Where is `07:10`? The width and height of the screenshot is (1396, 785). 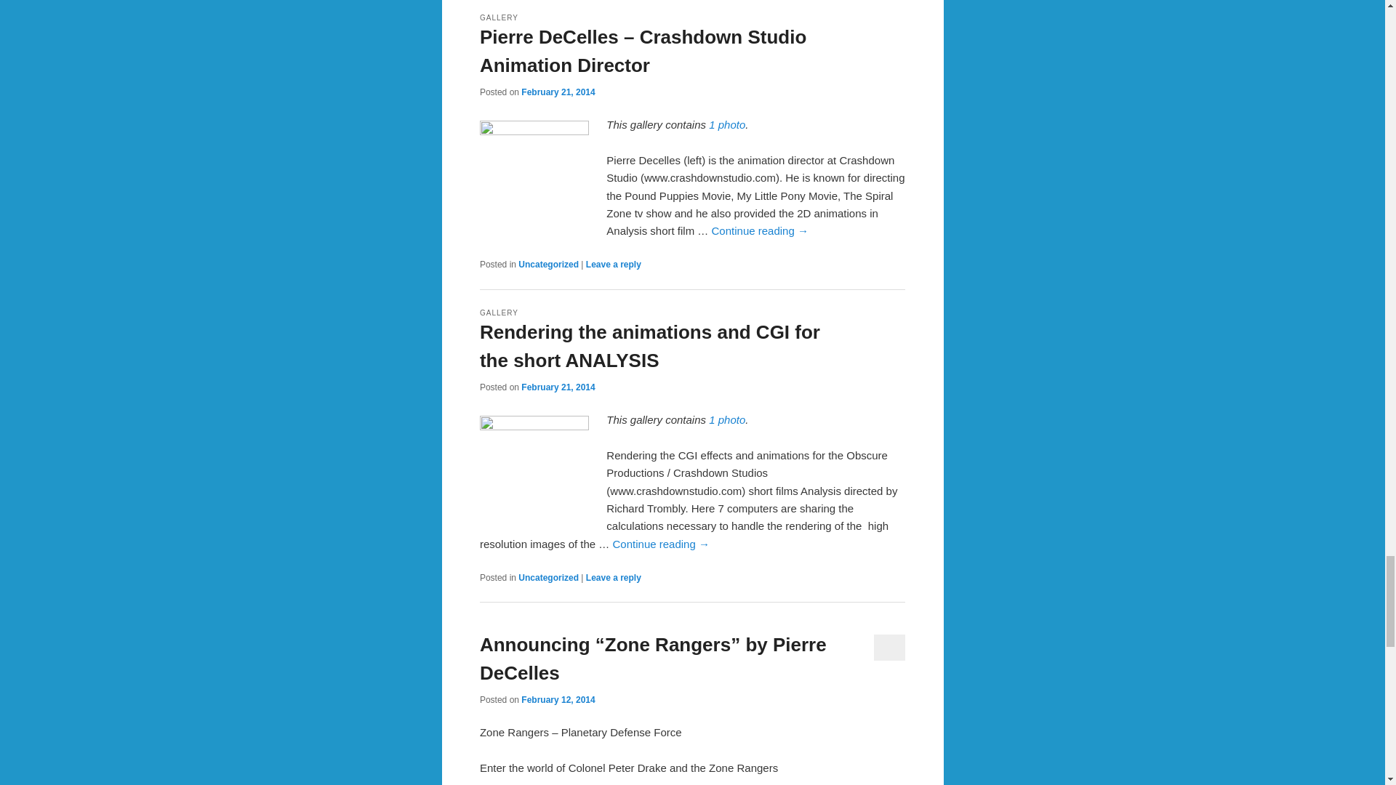 07:10 is located at coordinates (557, 387).